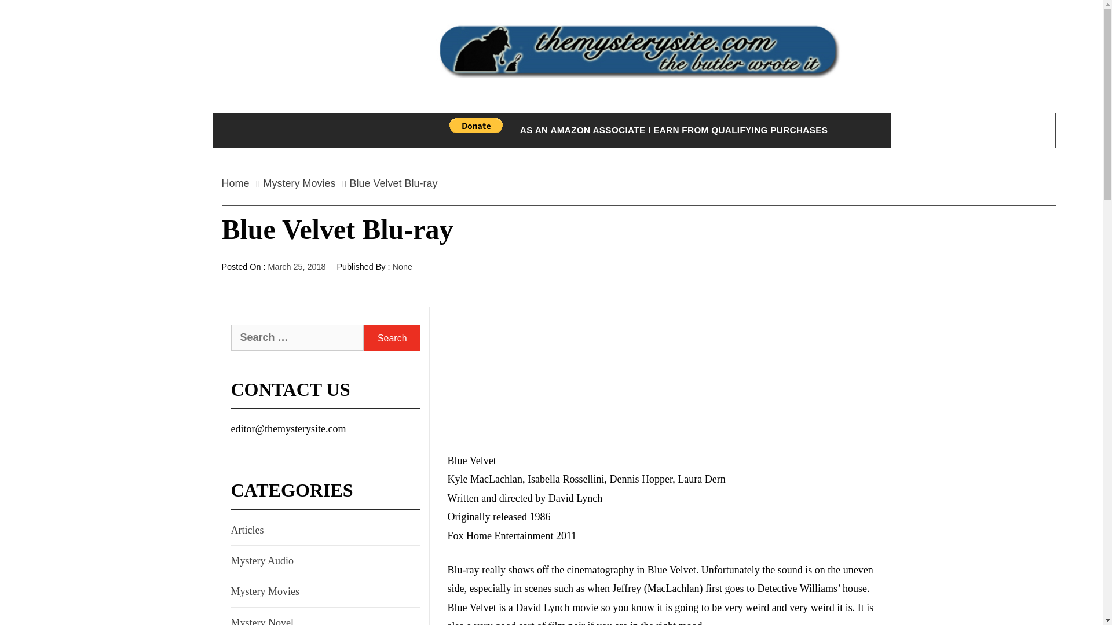  Describe the element at coordinates (392, 337) in the screenshot. I see `Search` at that location.